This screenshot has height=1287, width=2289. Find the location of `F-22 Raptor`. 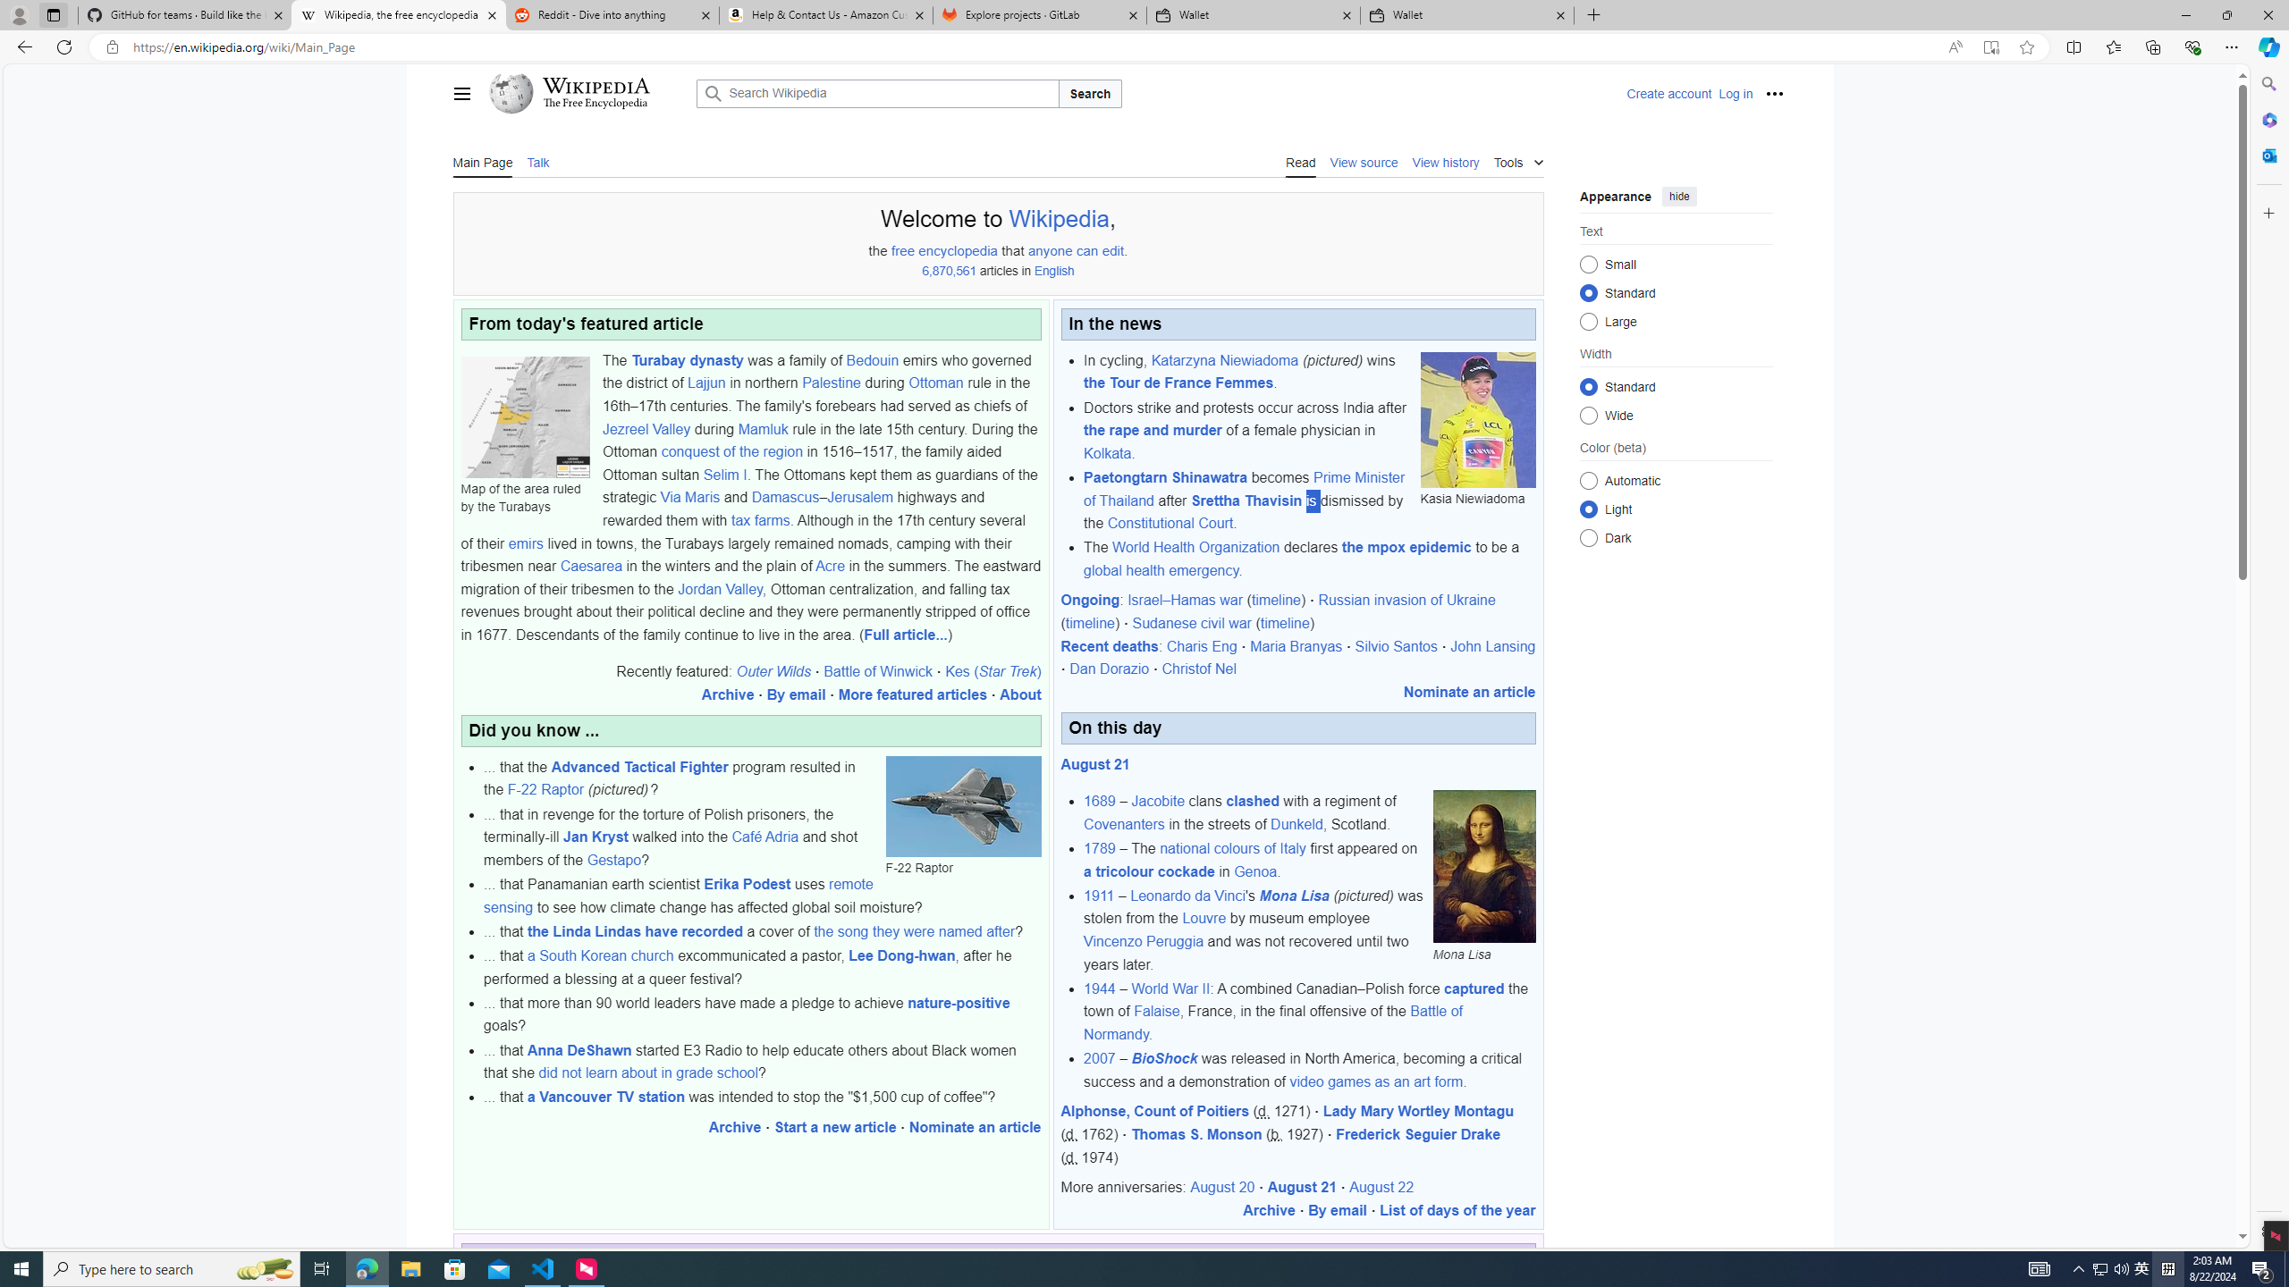

F-22 Raptor is located at coordinates (544, 790).